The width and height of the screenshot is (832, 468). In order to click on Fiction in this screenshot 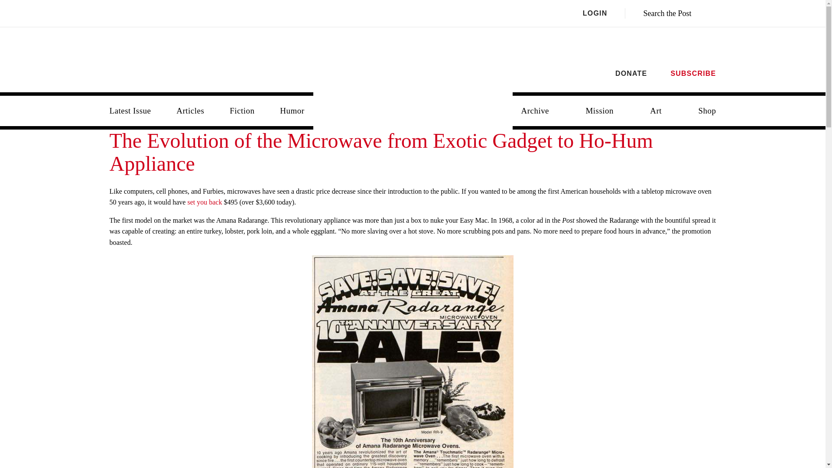, I will do `click(242, 111)`.